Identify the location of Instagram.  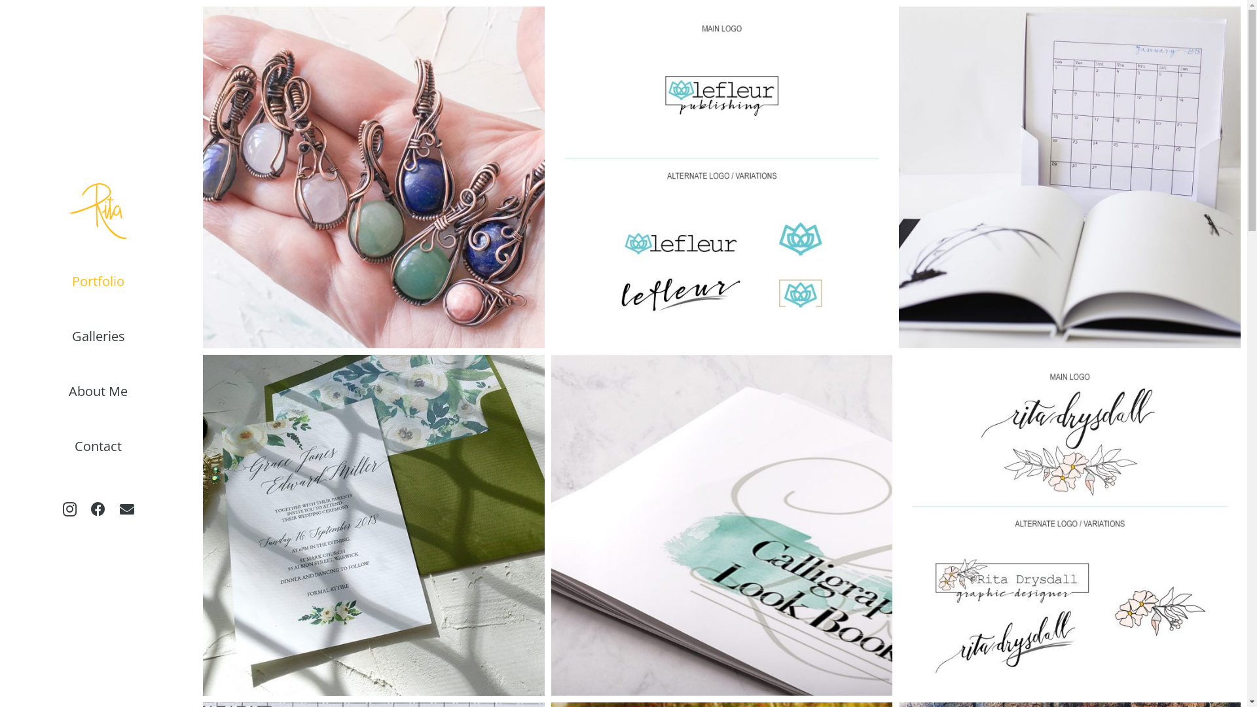
(69, 509).